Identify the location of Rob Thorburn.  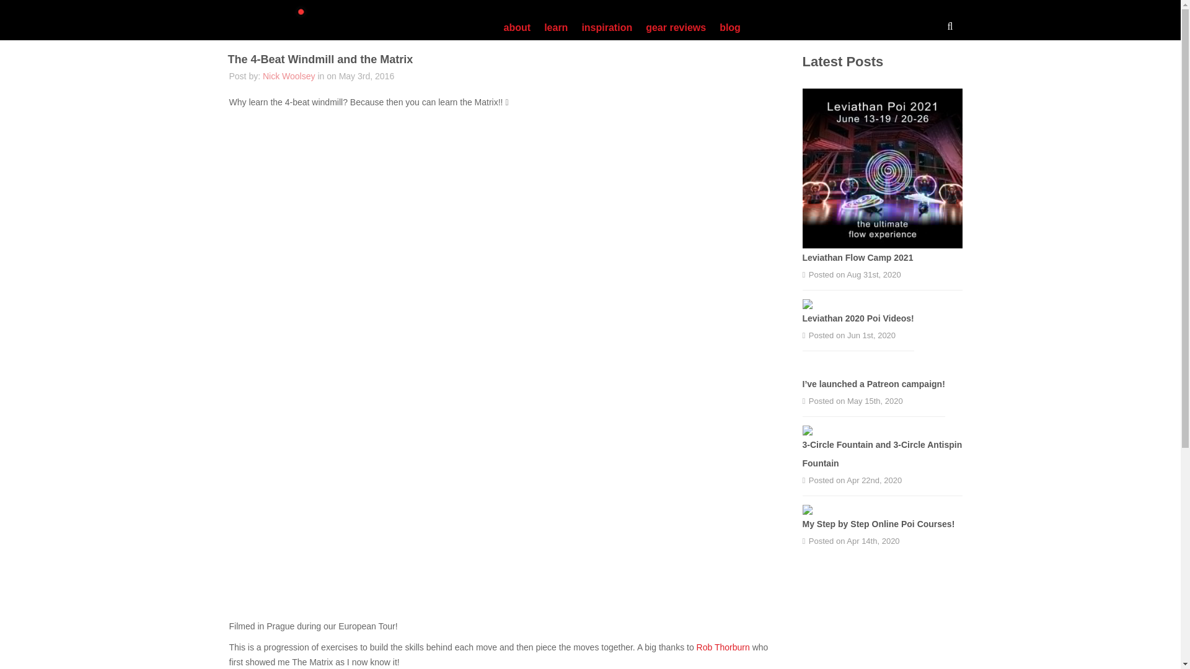
(723, 647).